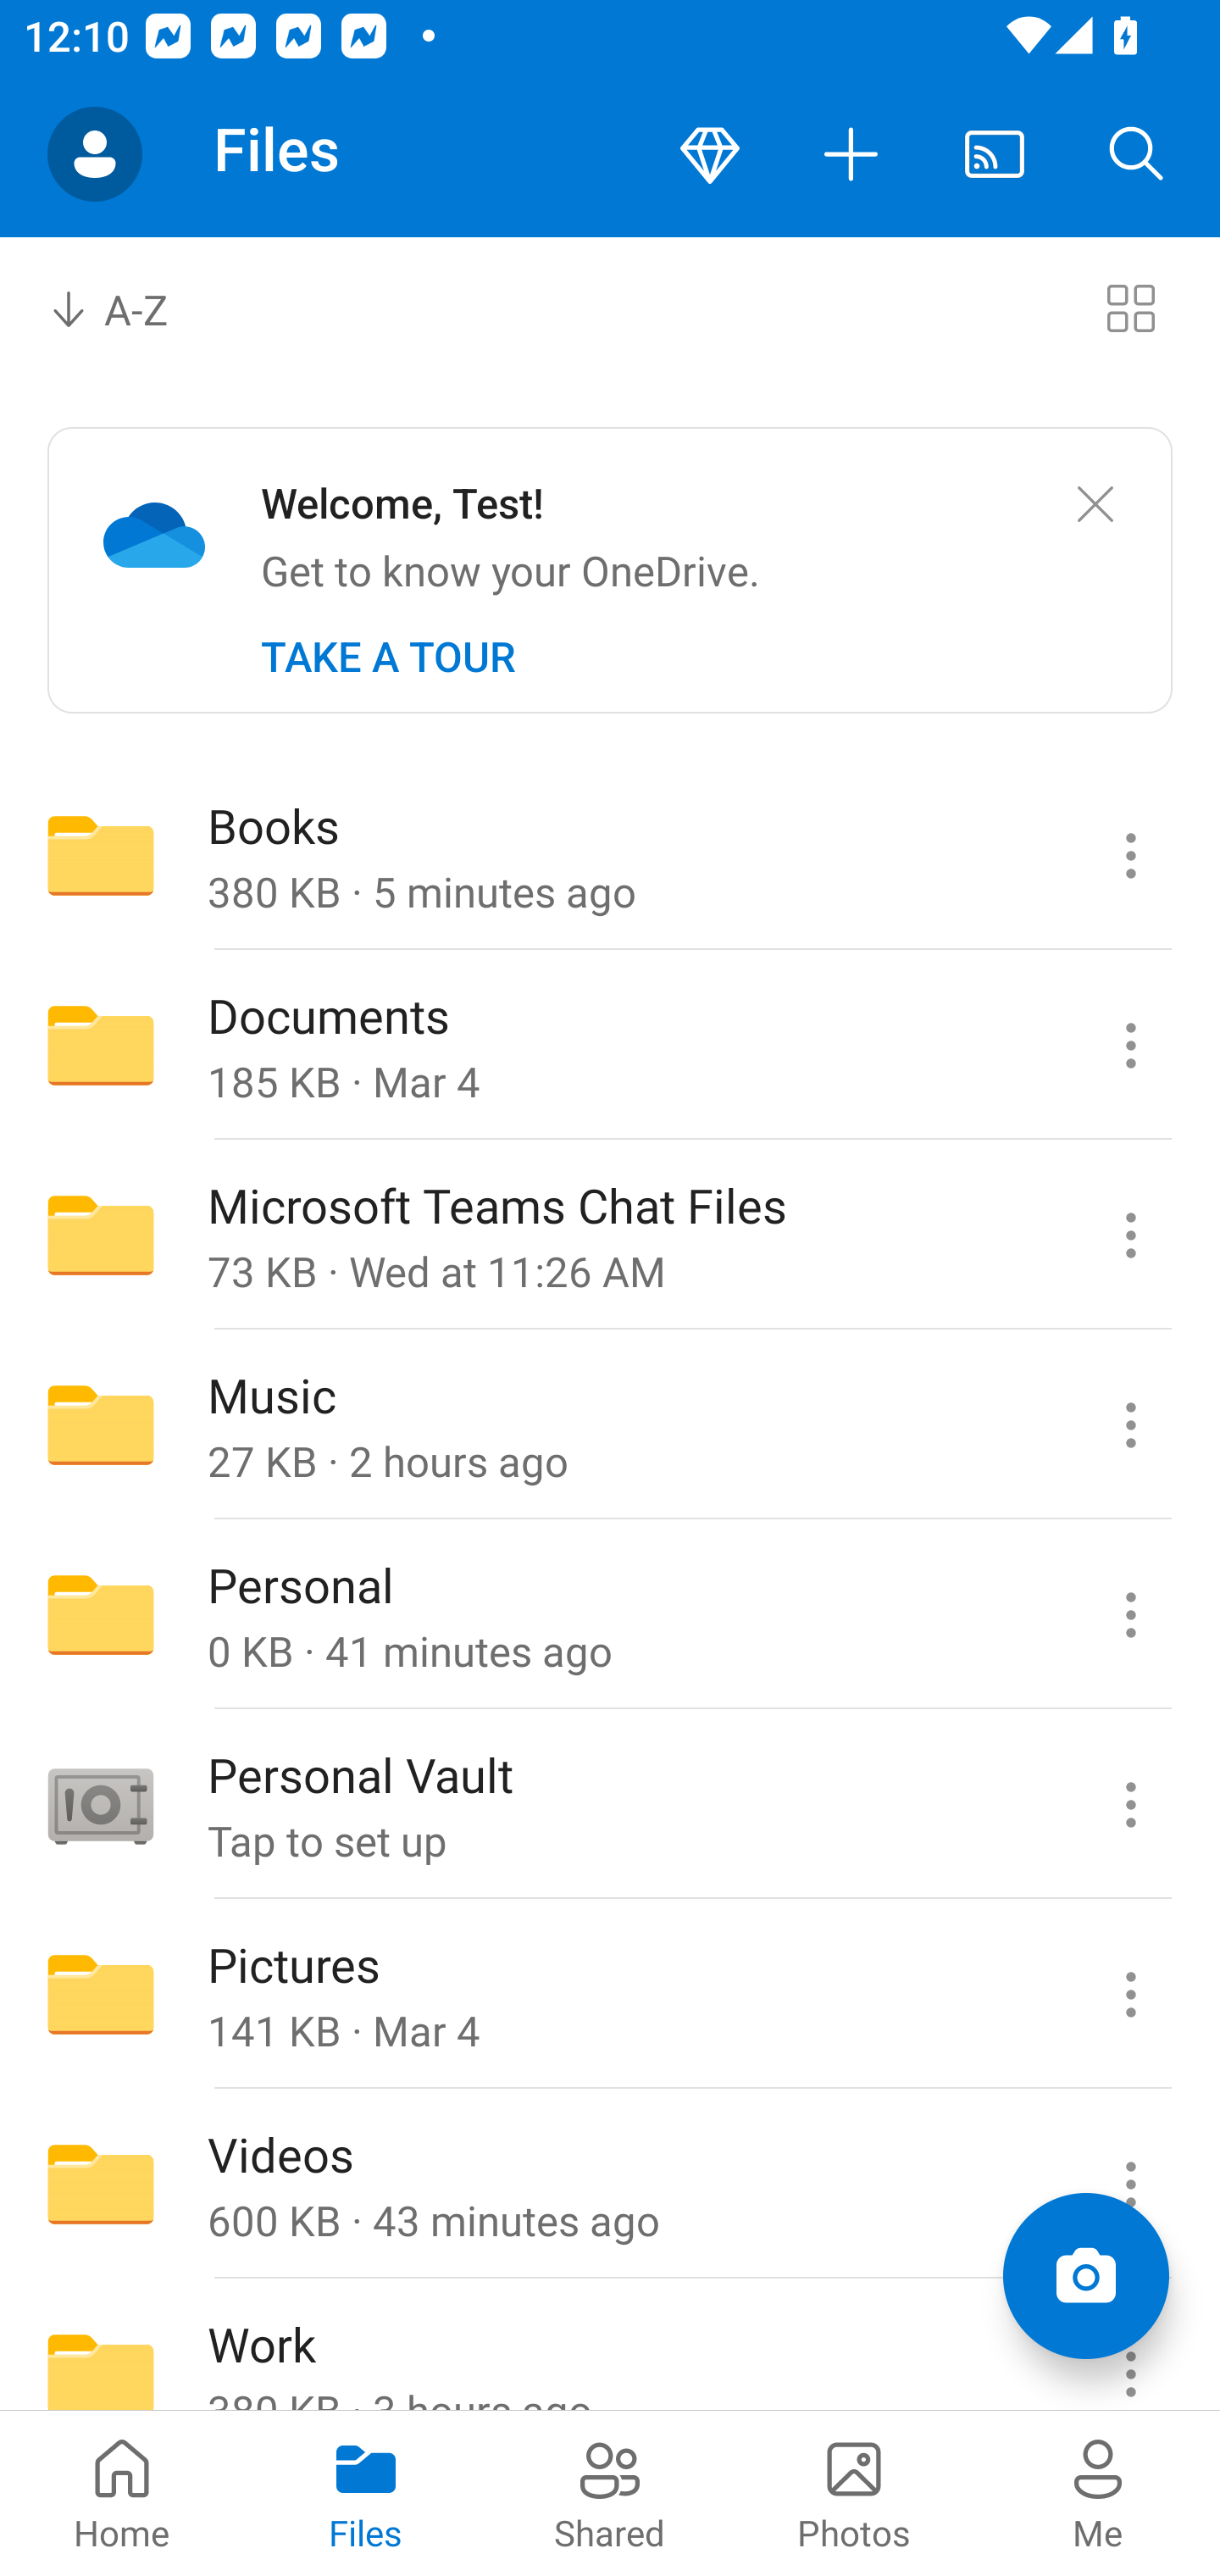 The height and width of the screenshot is (2576, 1220). I want to click on Close, so click(1095, 505).